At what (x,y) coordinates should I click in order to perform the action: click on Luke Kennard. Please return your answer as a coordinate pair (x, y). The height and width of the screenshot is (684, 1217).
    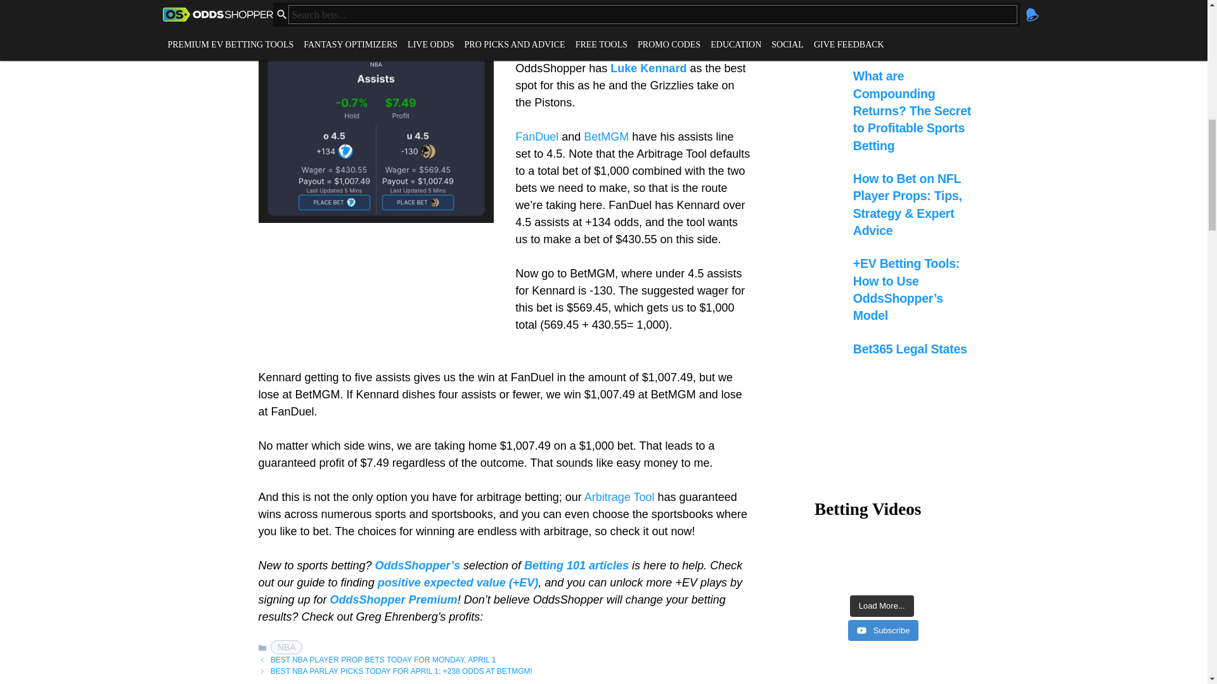
    Looking at the image, I should click on (648, 68).